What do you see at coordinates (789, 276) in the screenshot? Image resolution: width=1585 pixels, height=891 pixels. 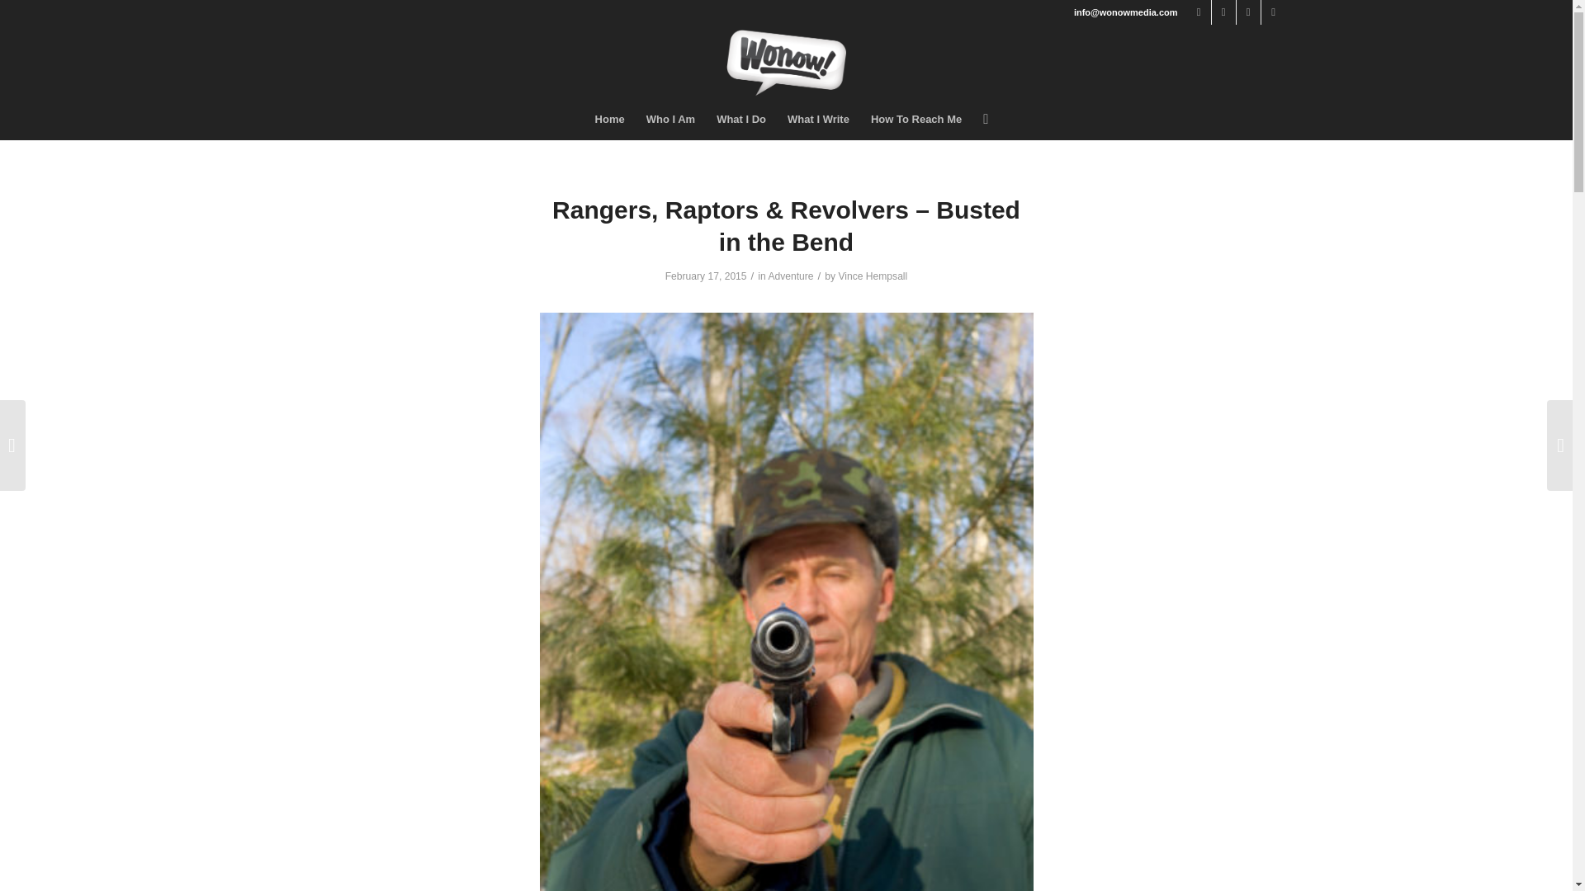 I see `Adventure` at bounding box center [789, 276].